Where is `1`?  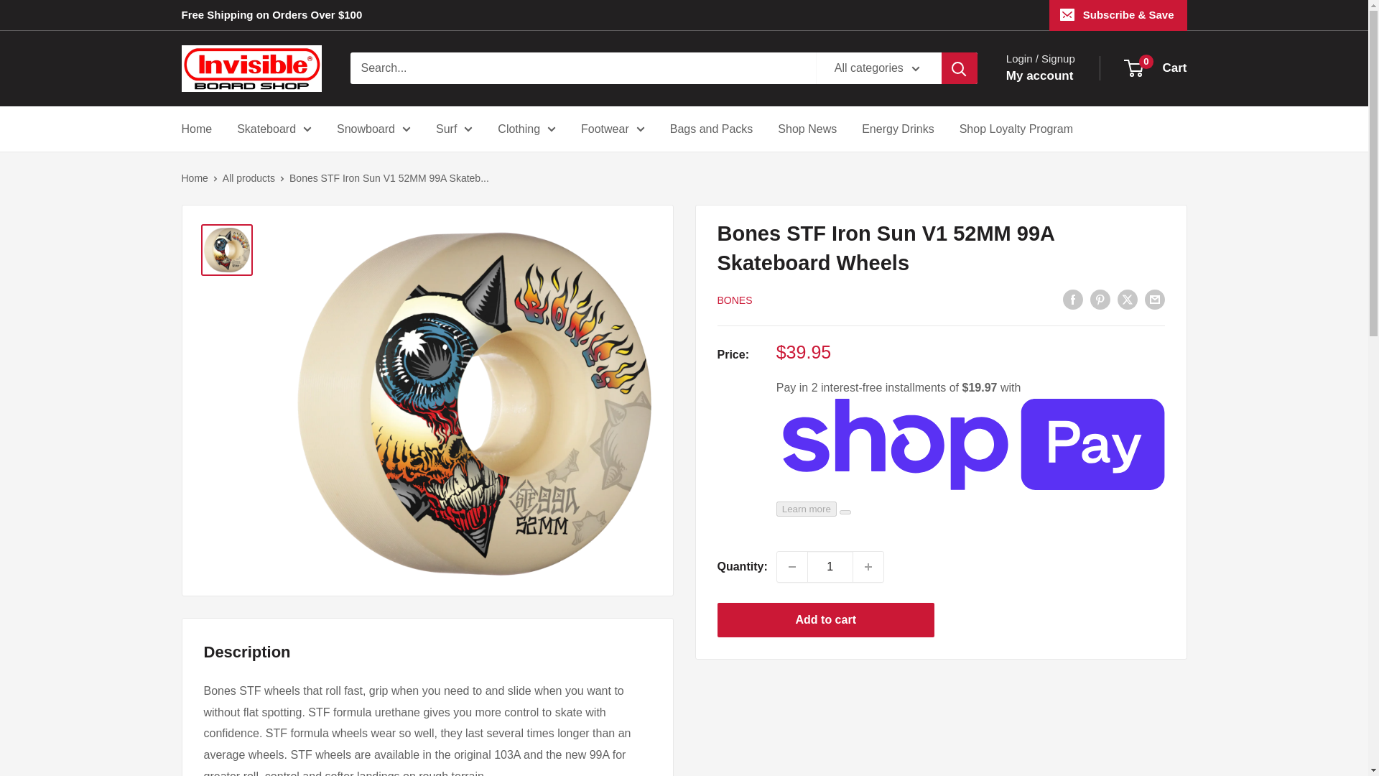 1 is located at coordinates (830, 566).